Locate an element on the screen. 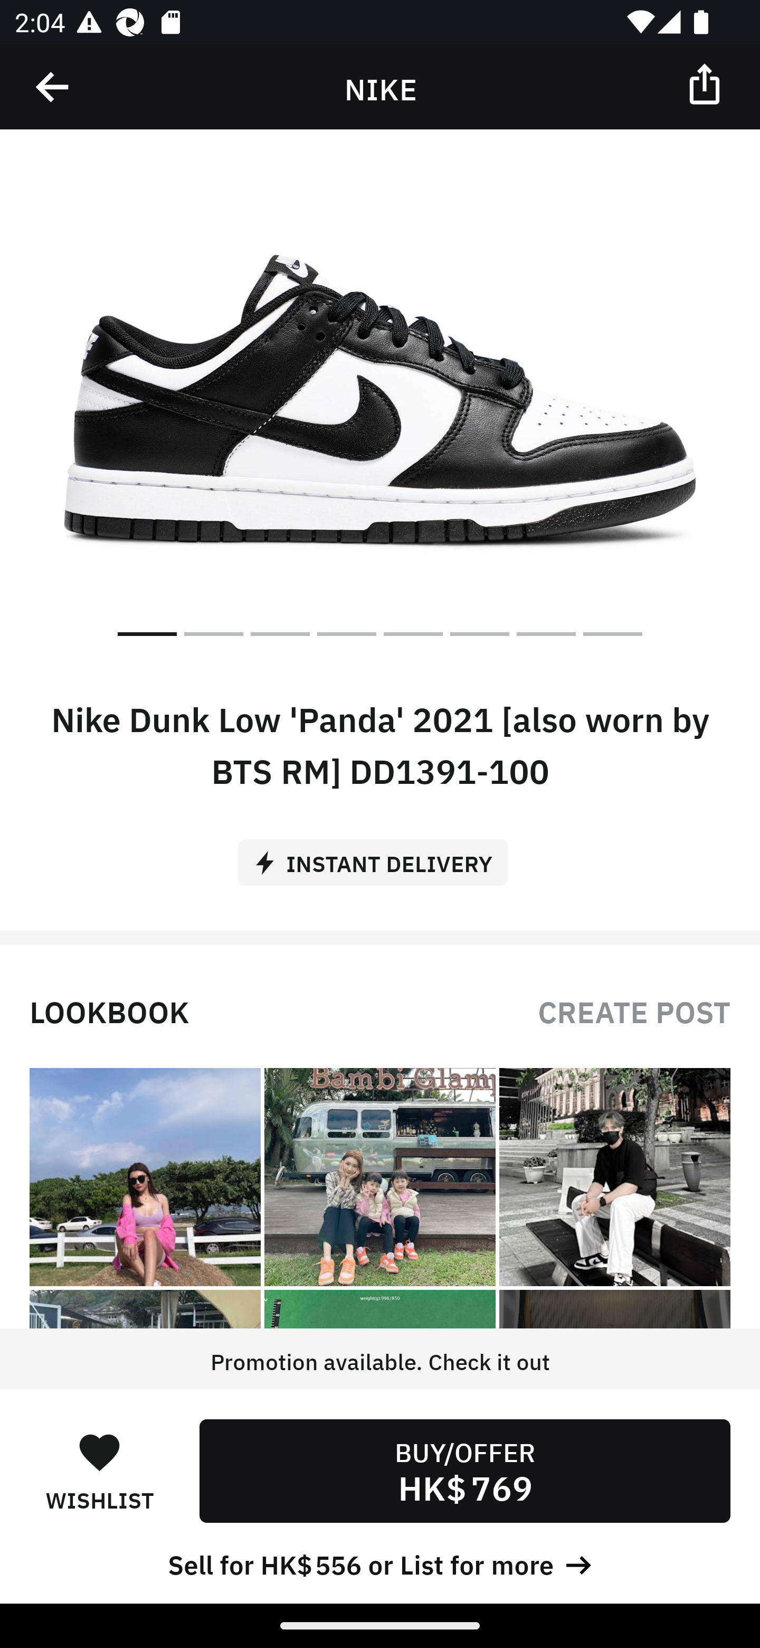  Sell for HK$ 556 or List for more is located at coordinates (380, 1562).